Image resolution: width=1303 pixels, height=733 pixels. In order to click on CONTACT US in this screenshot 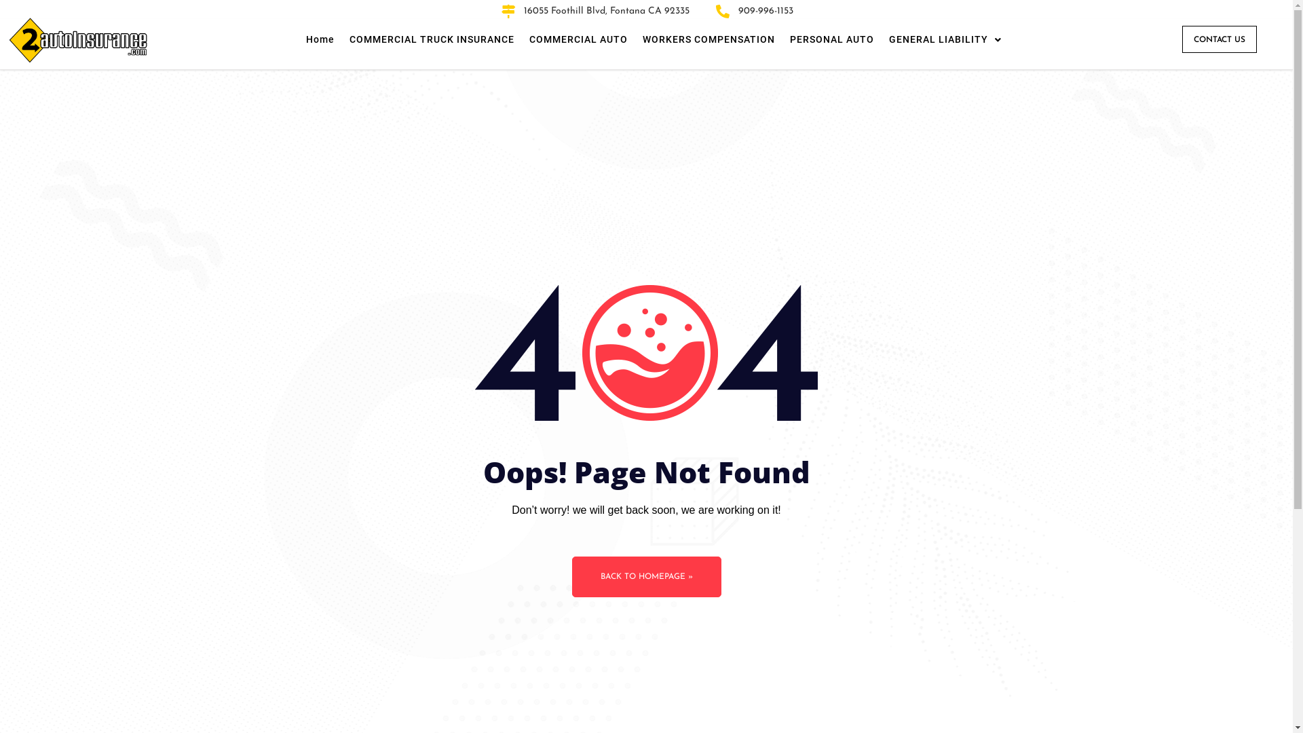, I will do `click(1220, 39)`.